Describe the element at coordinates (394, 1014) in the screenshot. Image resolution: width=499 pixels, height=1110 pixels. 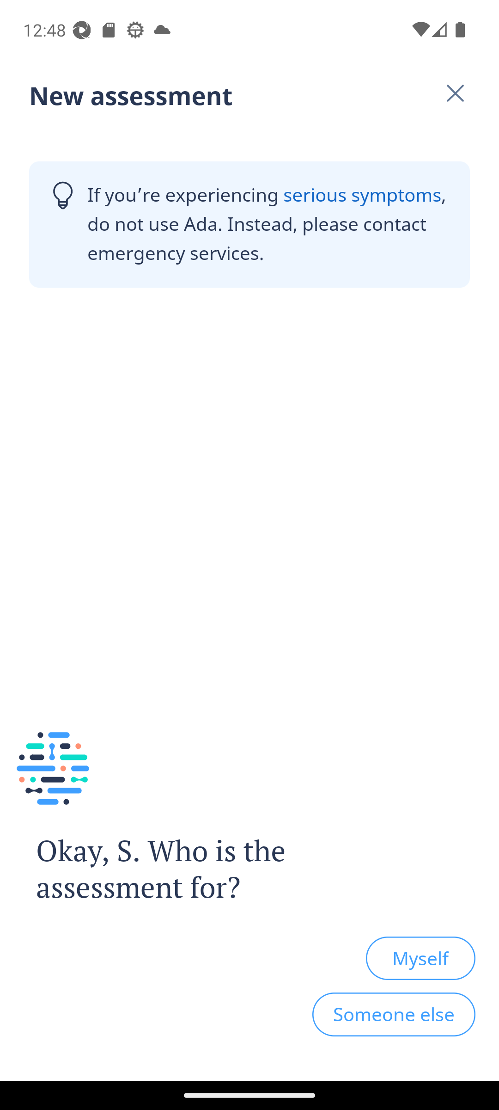
I see `Someone else` at that location.